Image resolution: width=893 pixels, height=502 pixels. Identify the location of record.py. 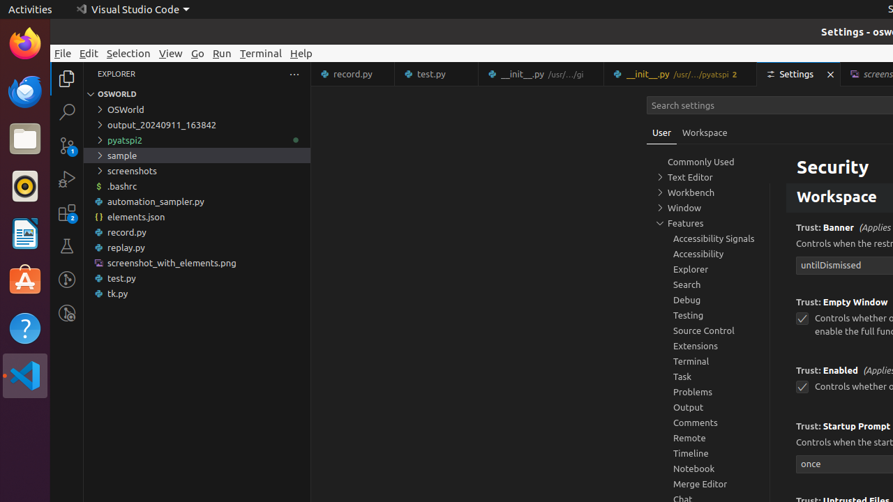
(353, 74).